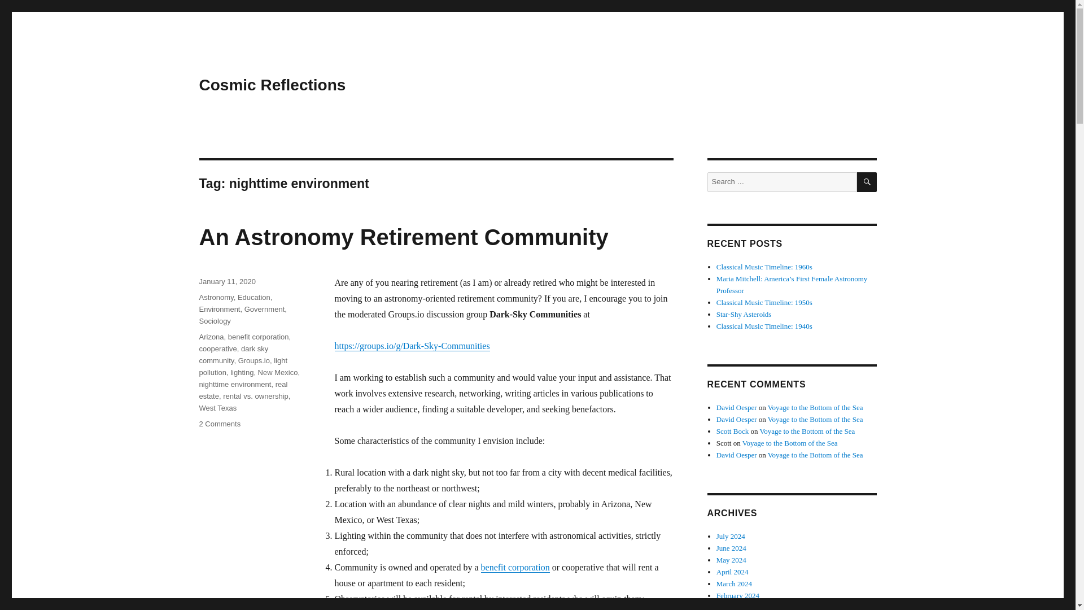  Describe the element at coordinates (403, 237) in the screenshot. I see `An Astronomy Retirement Community` at that location.